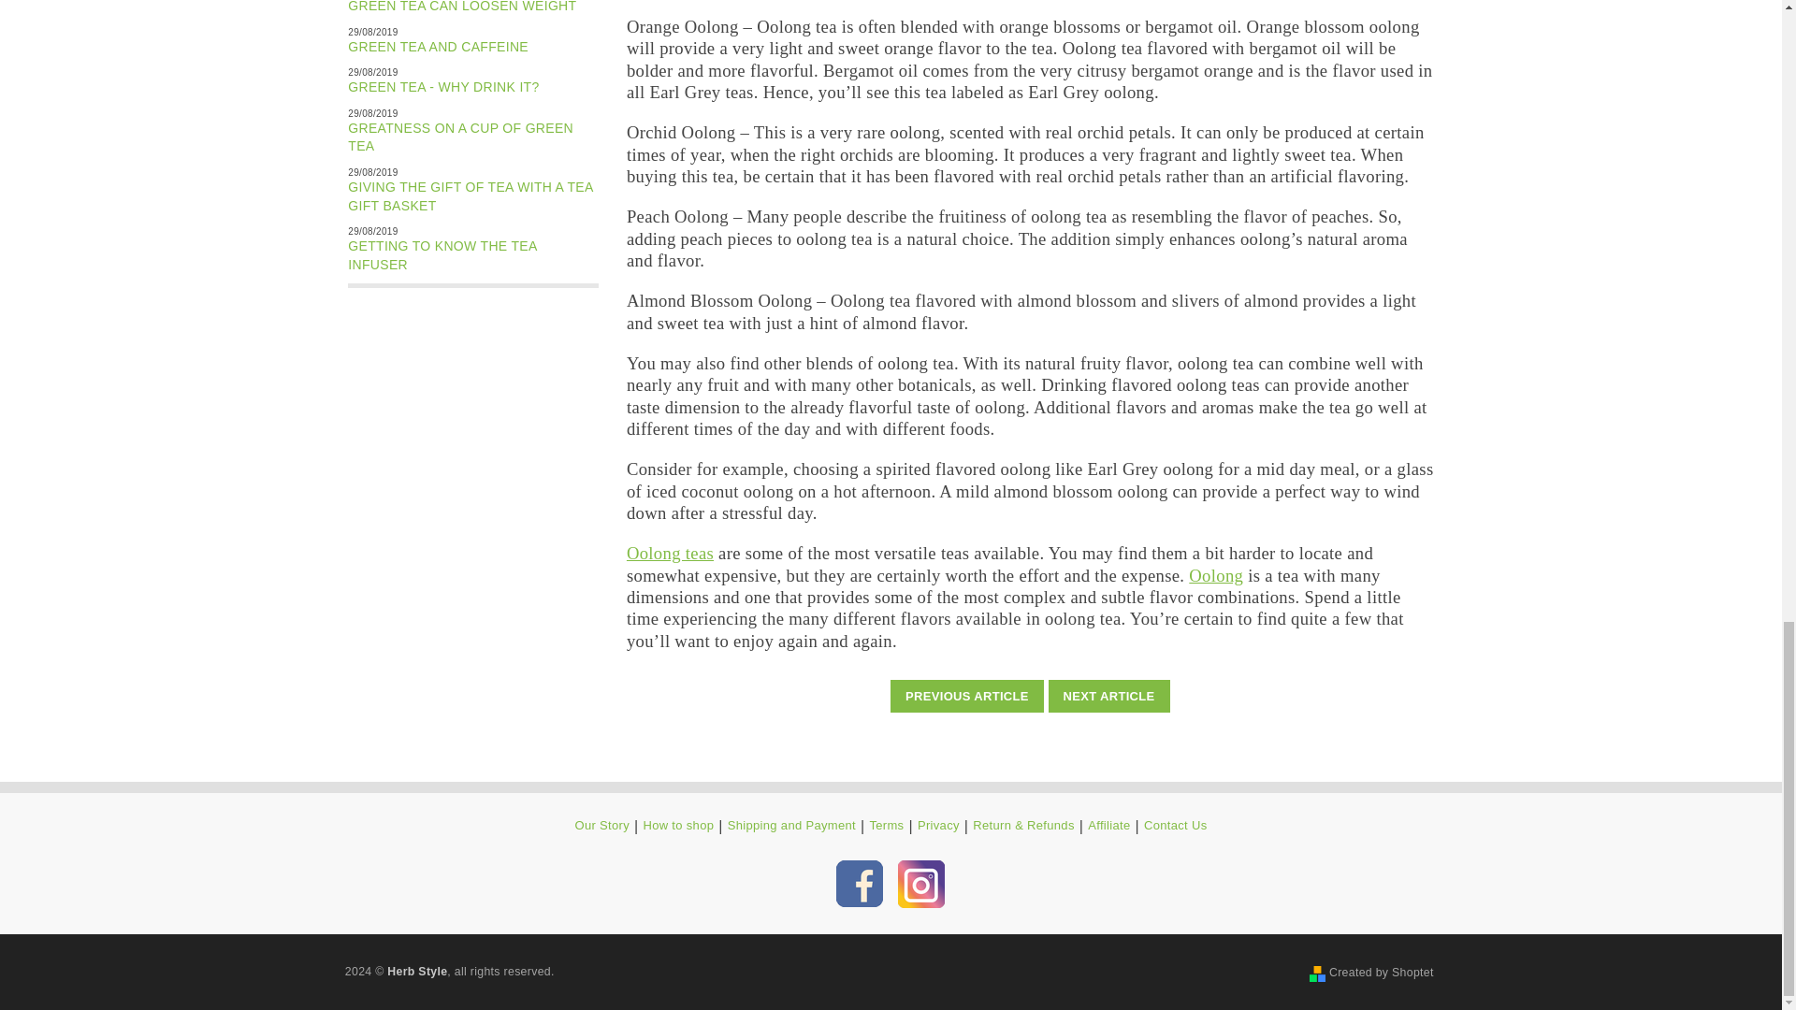 The height and width of the screenshot is (1010, 1796). What do you see at coordinates (602, 827) in the screenshot?
I see `Our Story` at bounding box center [602, 827].